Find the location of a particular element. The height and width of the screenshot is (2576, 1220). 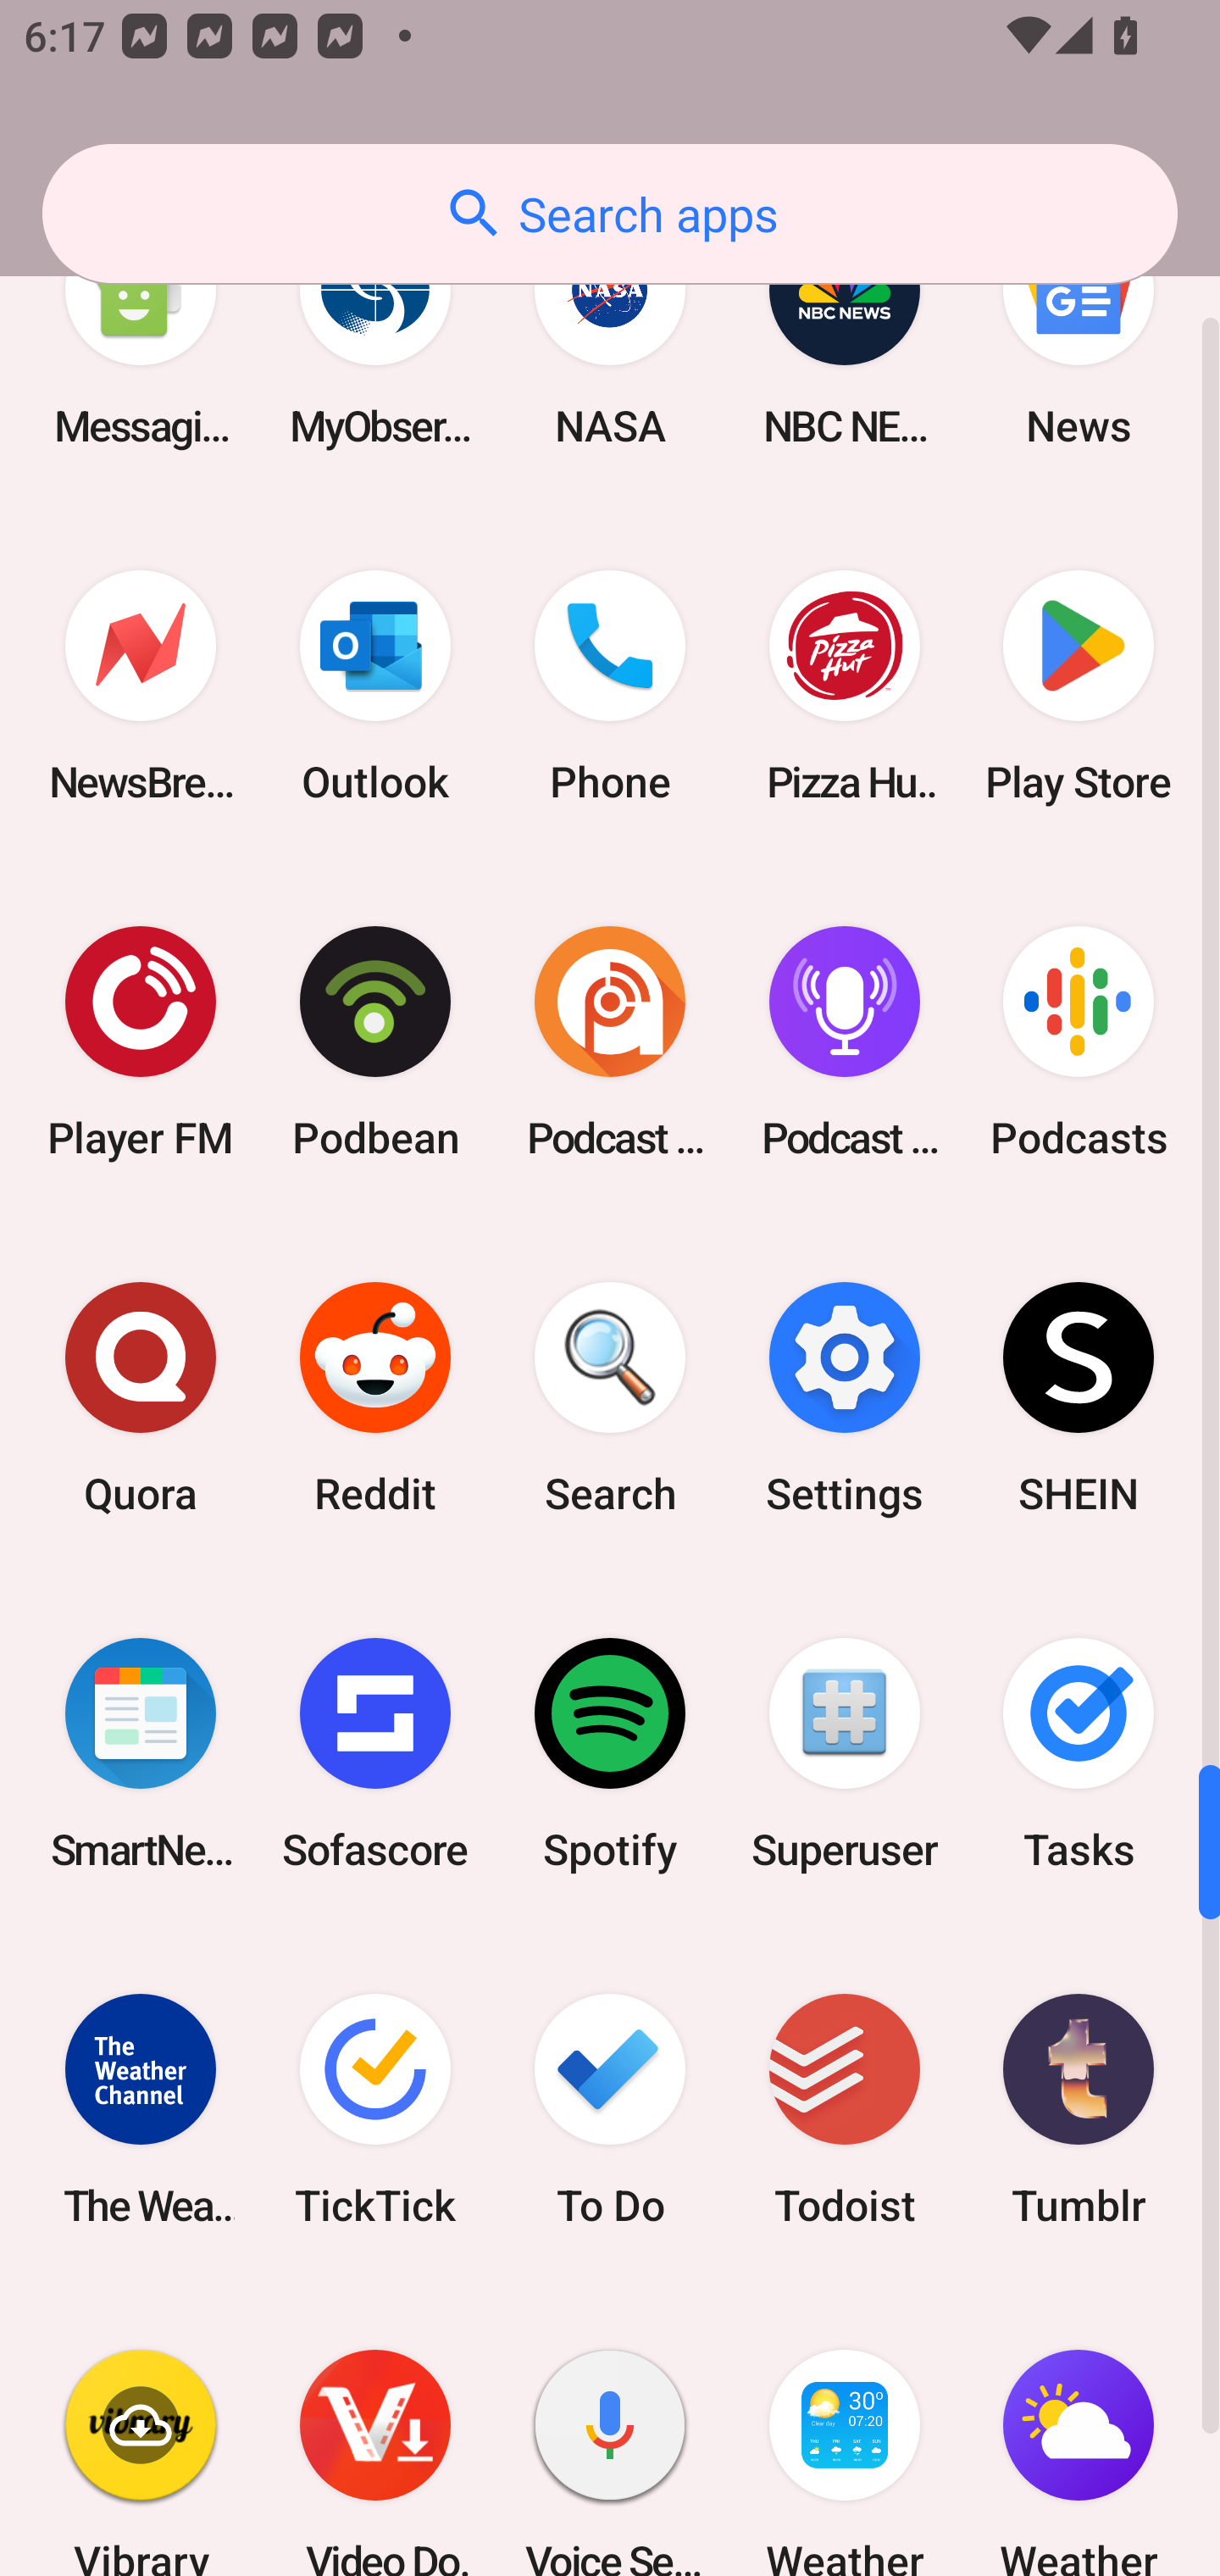

Voice Search is located at coordinates (610, 2432).